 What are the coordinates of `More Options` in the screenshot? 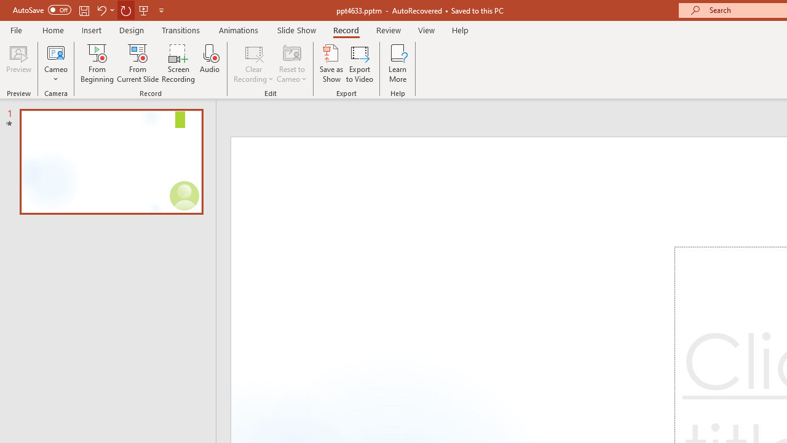 It's located at (56, 74).